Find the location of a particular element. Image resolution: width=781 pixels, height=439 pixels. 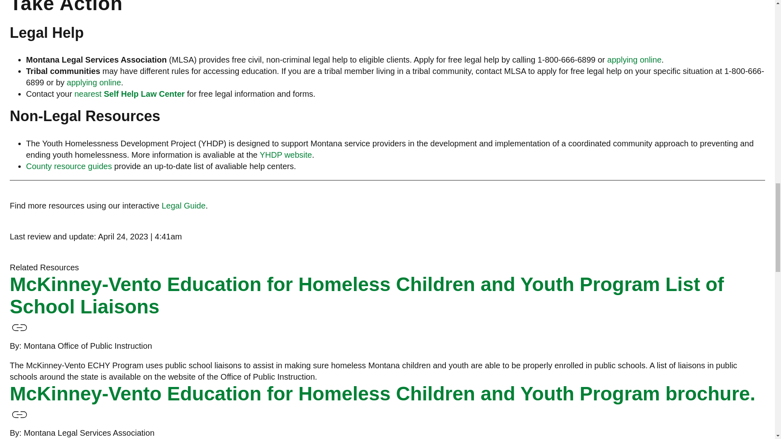

YHDP website is located at coordinates (286, 155).